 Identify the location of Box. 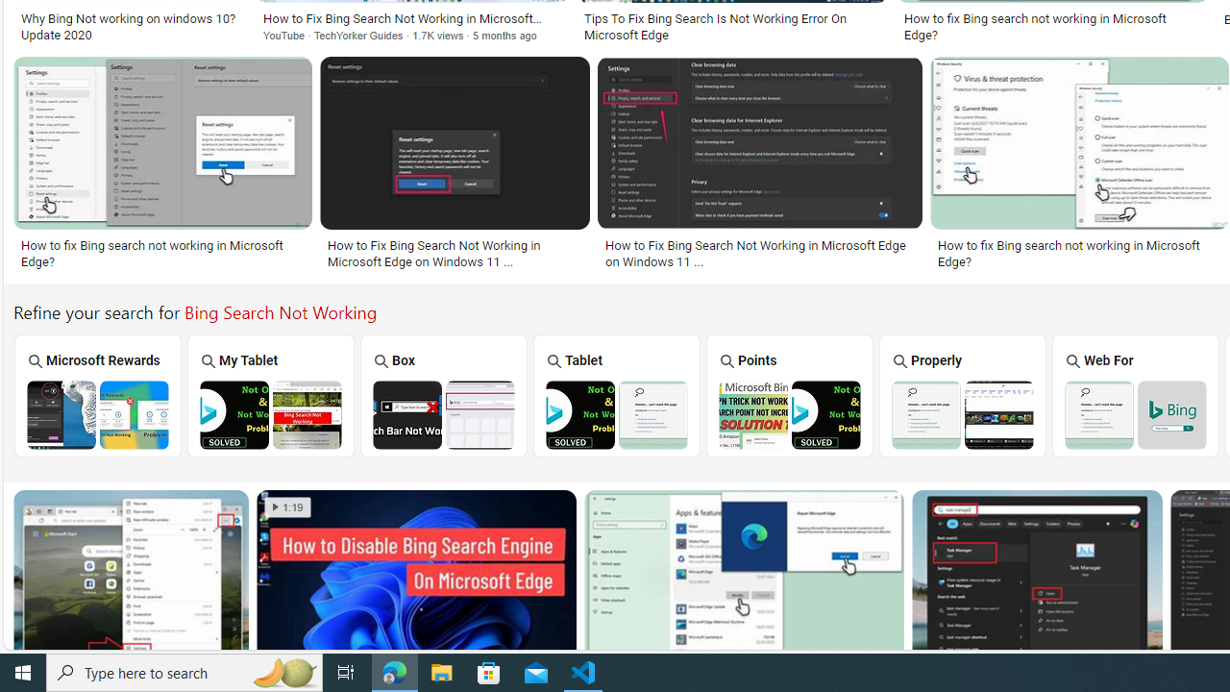
(444, 395).